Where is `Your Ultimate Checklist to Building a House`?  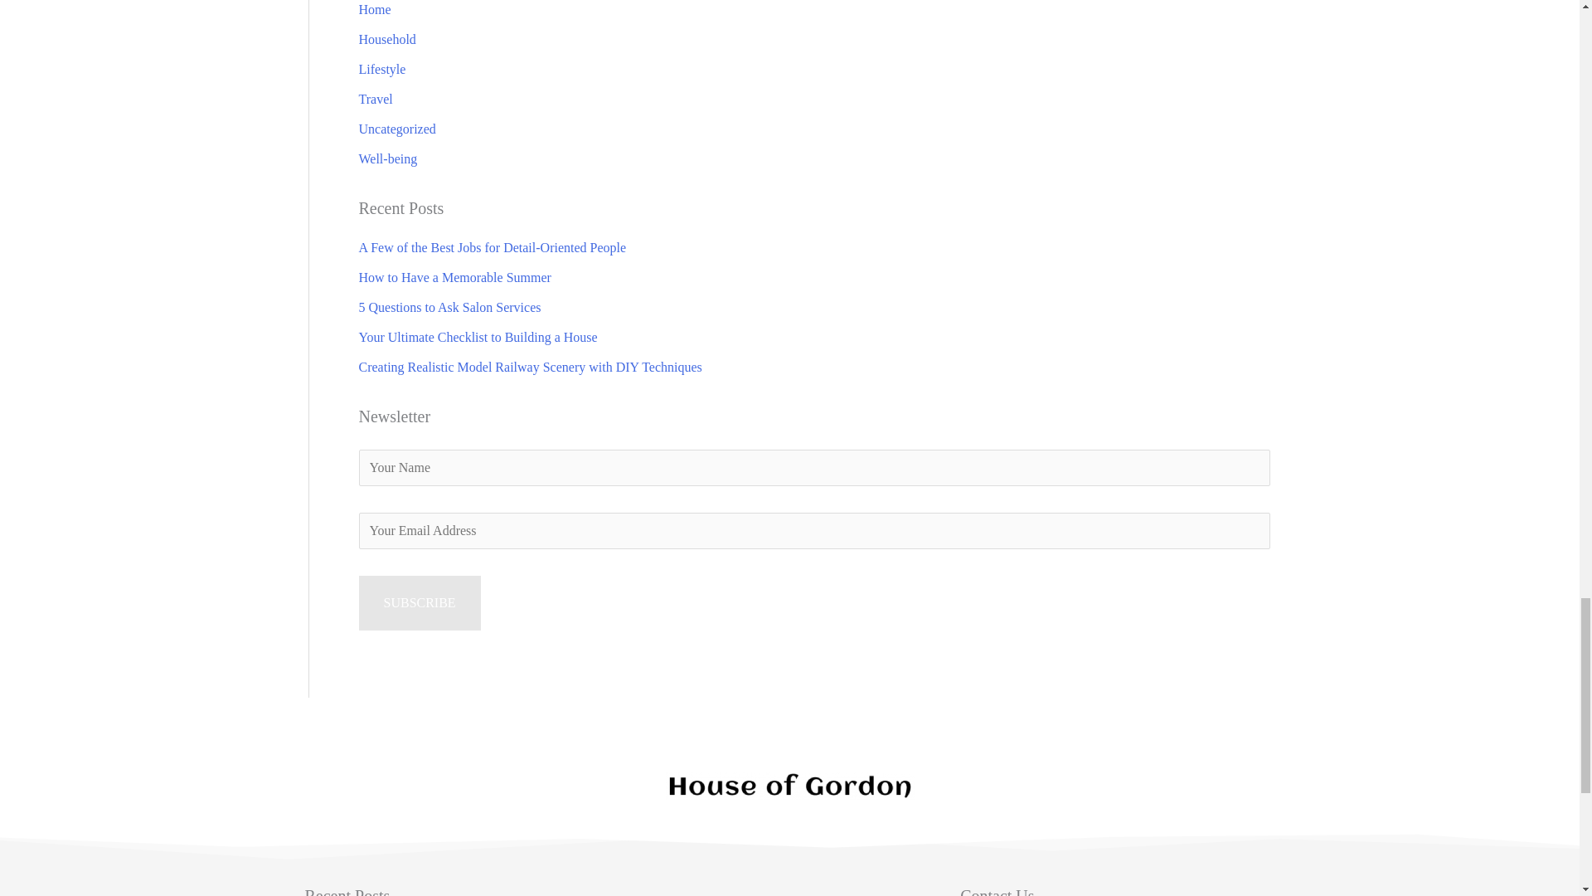
Your Ultimate Checklist to Building a House is located at coordinates (478, 337).